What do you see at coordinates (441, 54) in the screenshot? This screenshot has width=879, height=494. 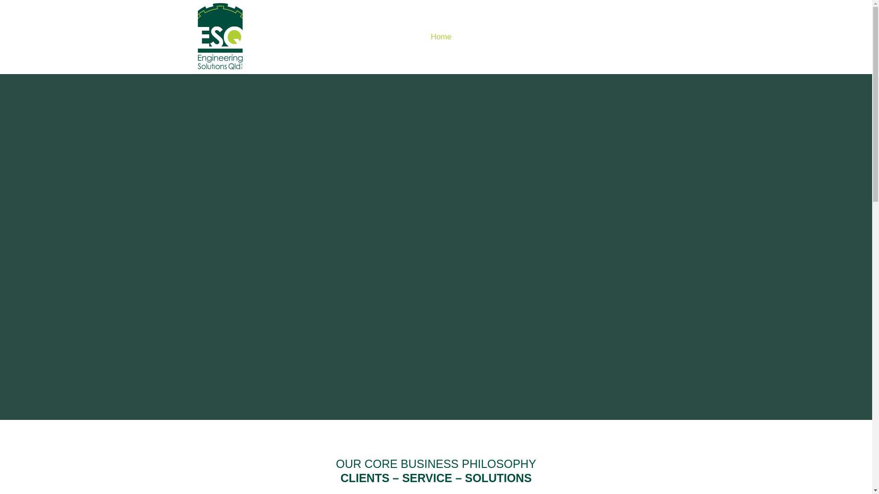 I see `Home` at bounding box center [441, 54].